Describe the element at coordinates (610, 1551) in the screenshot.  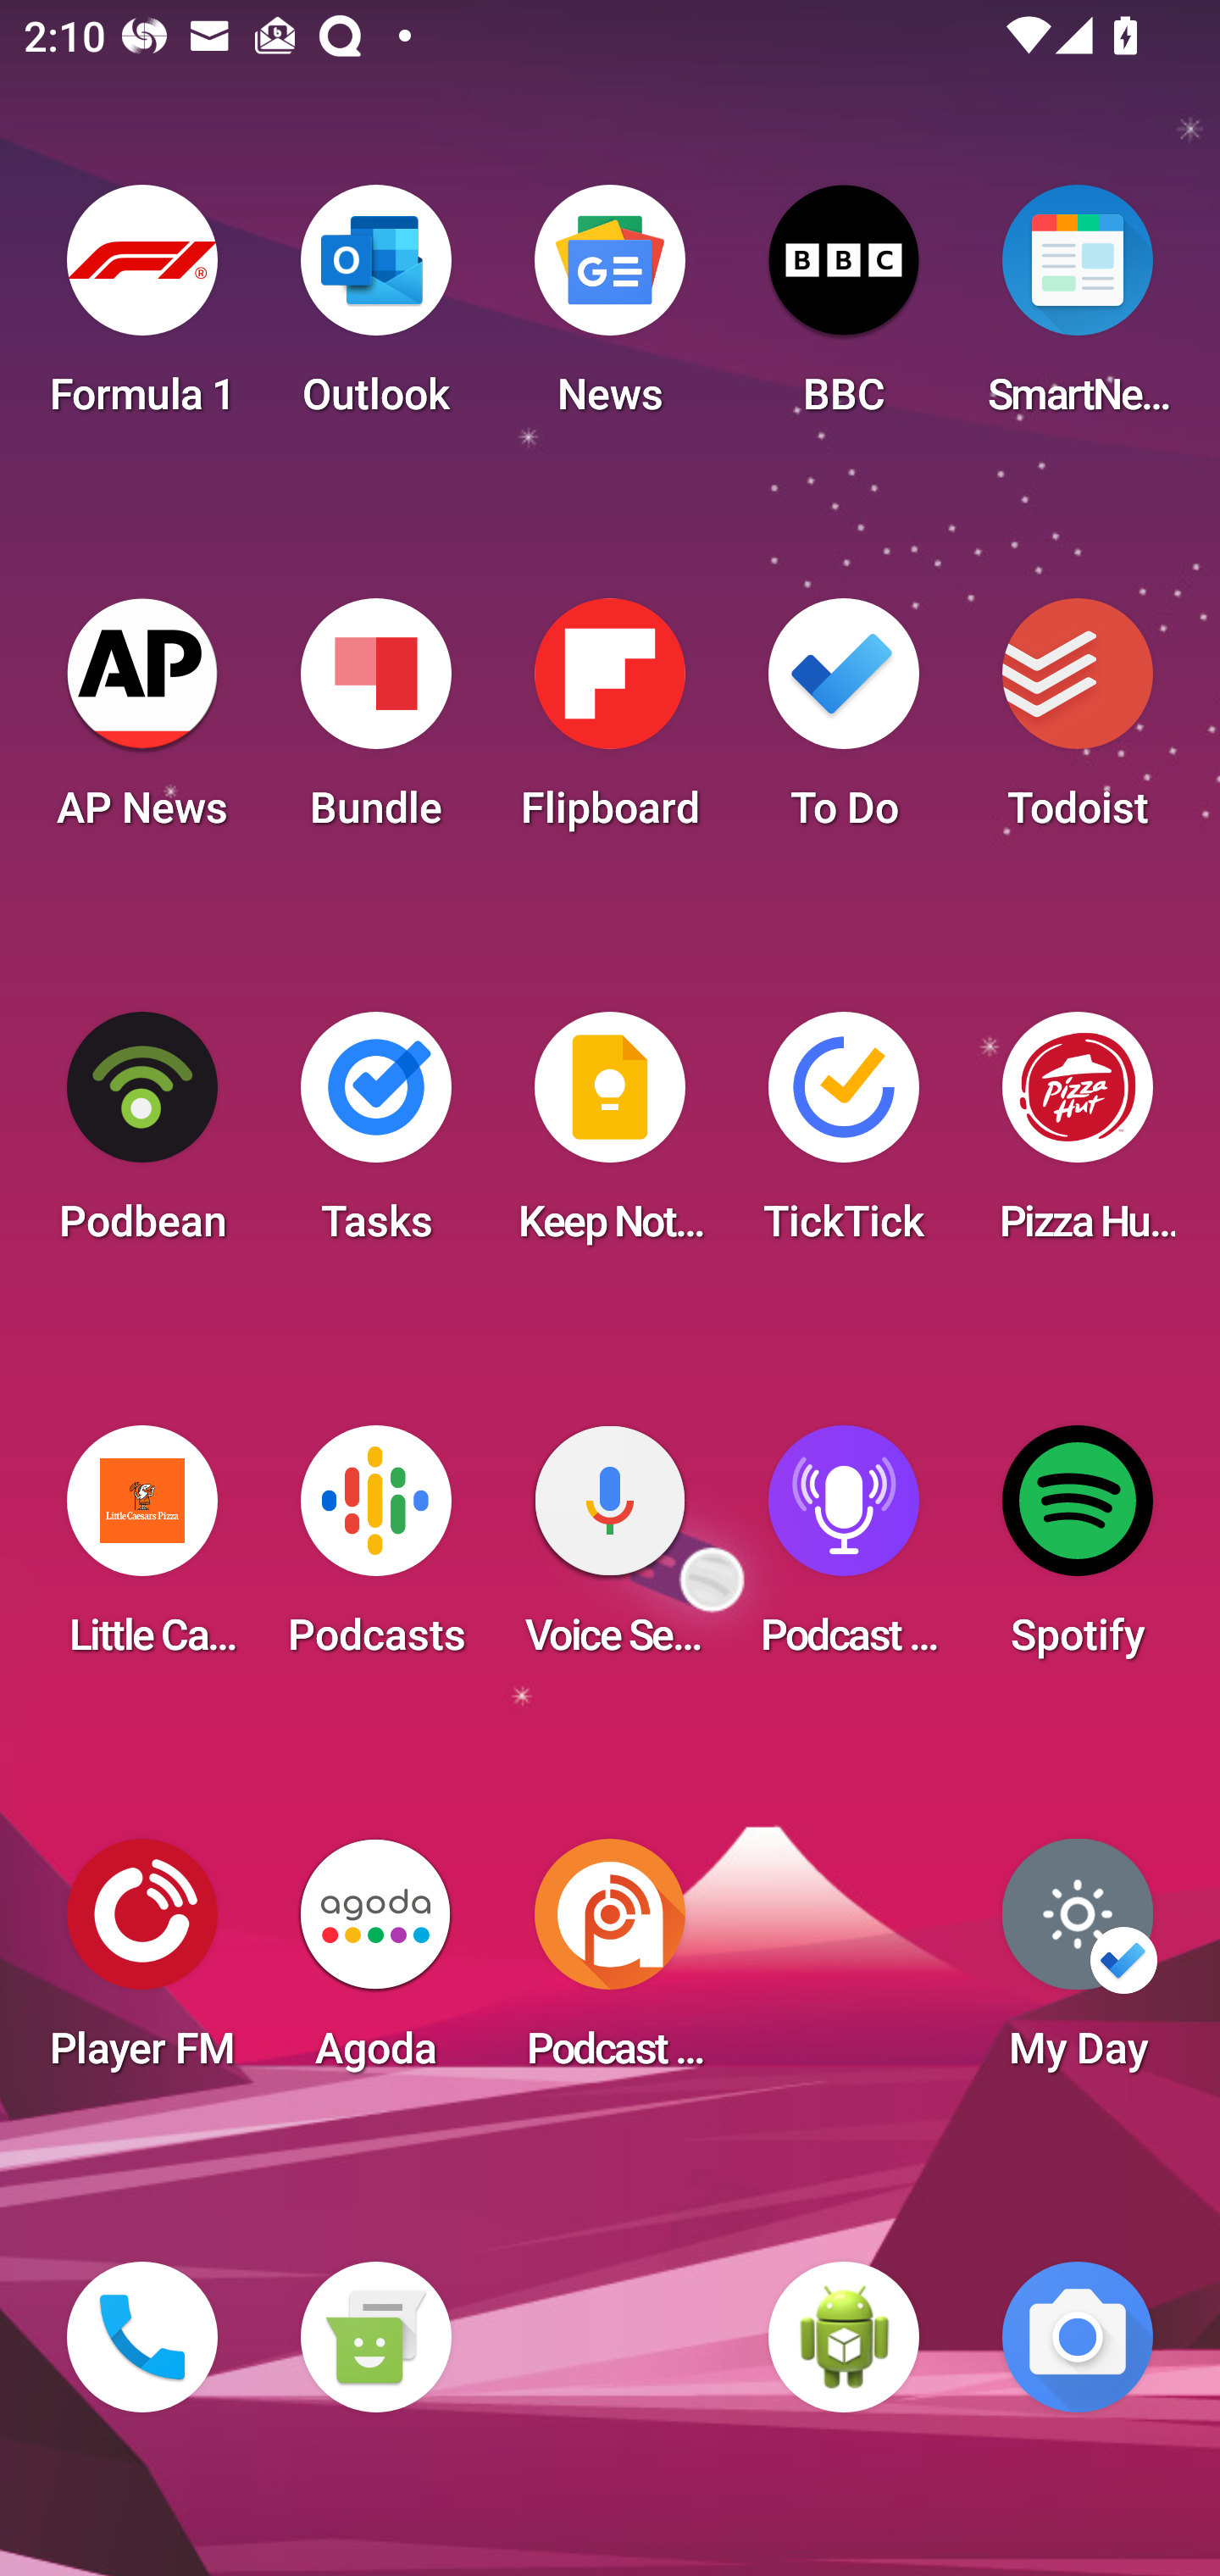
I see `Voice Search` at that location.